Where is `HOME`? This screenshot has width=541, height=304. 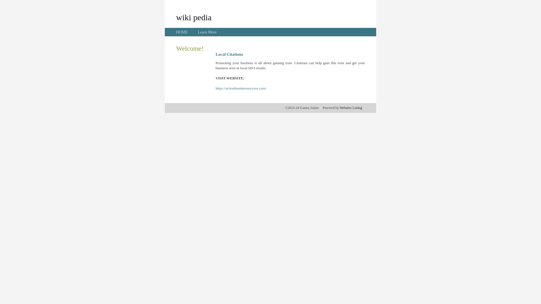 HOME is located at coordinates (182, 32).